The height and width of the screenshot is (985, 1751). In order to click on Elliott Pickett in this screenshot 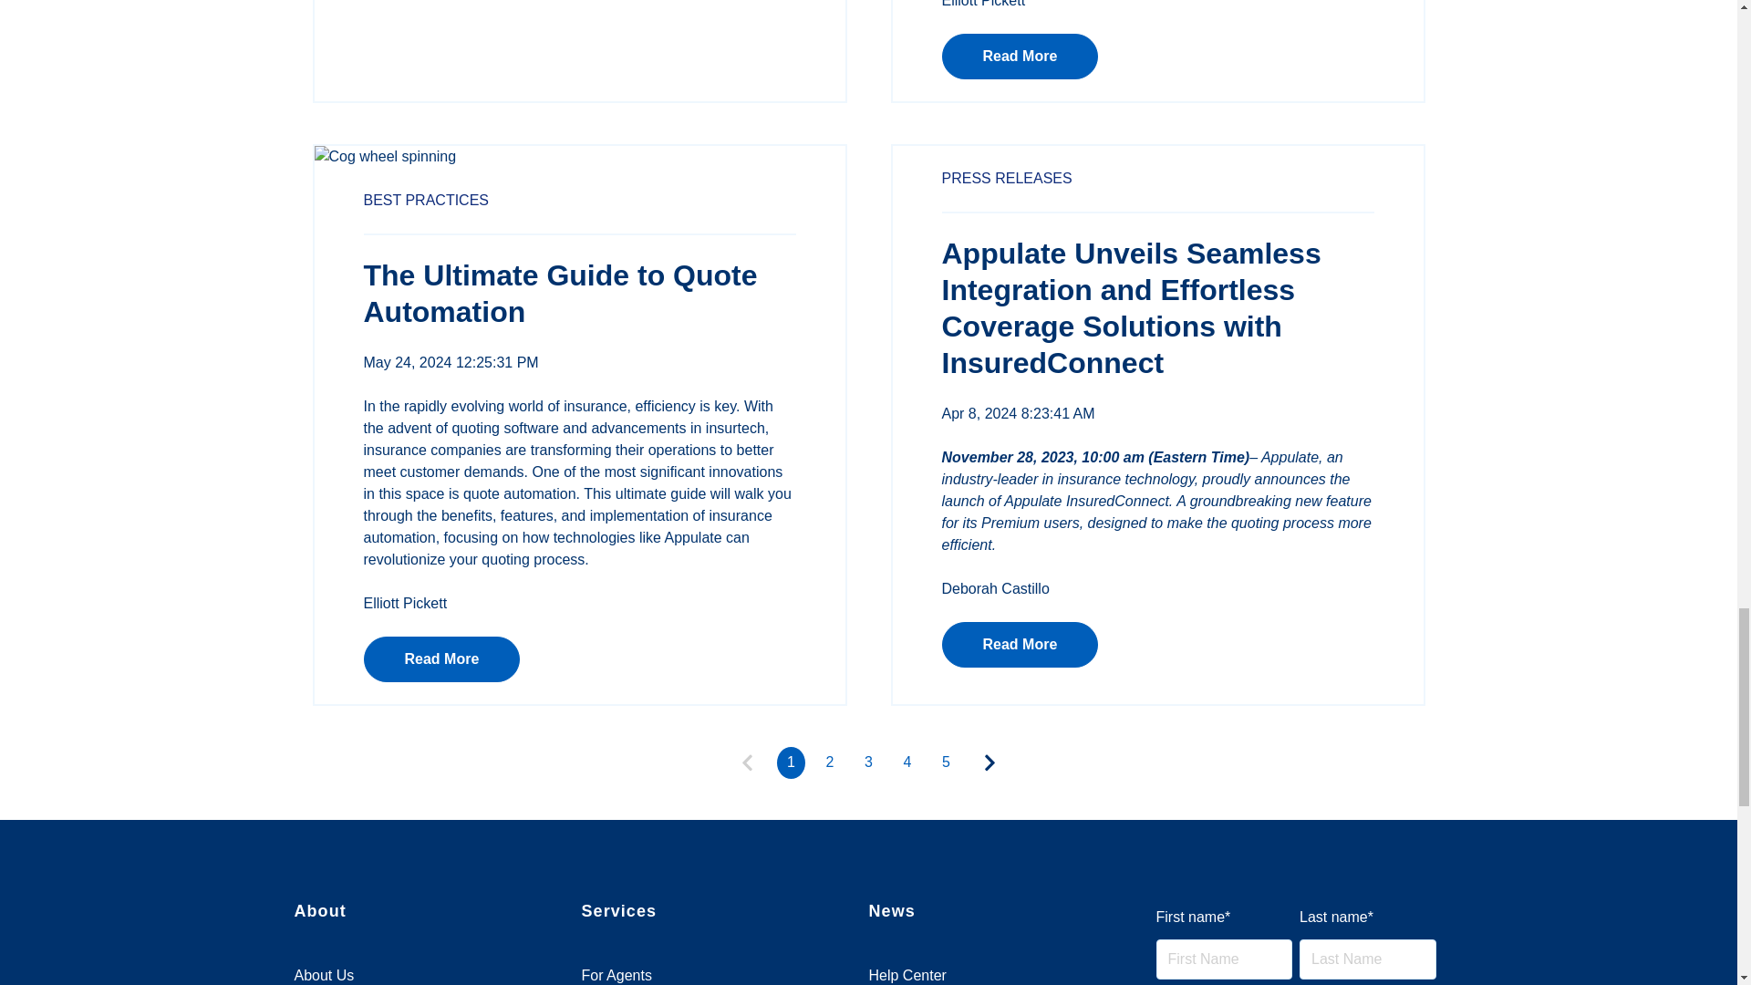, I will do `click(404, 603)`.